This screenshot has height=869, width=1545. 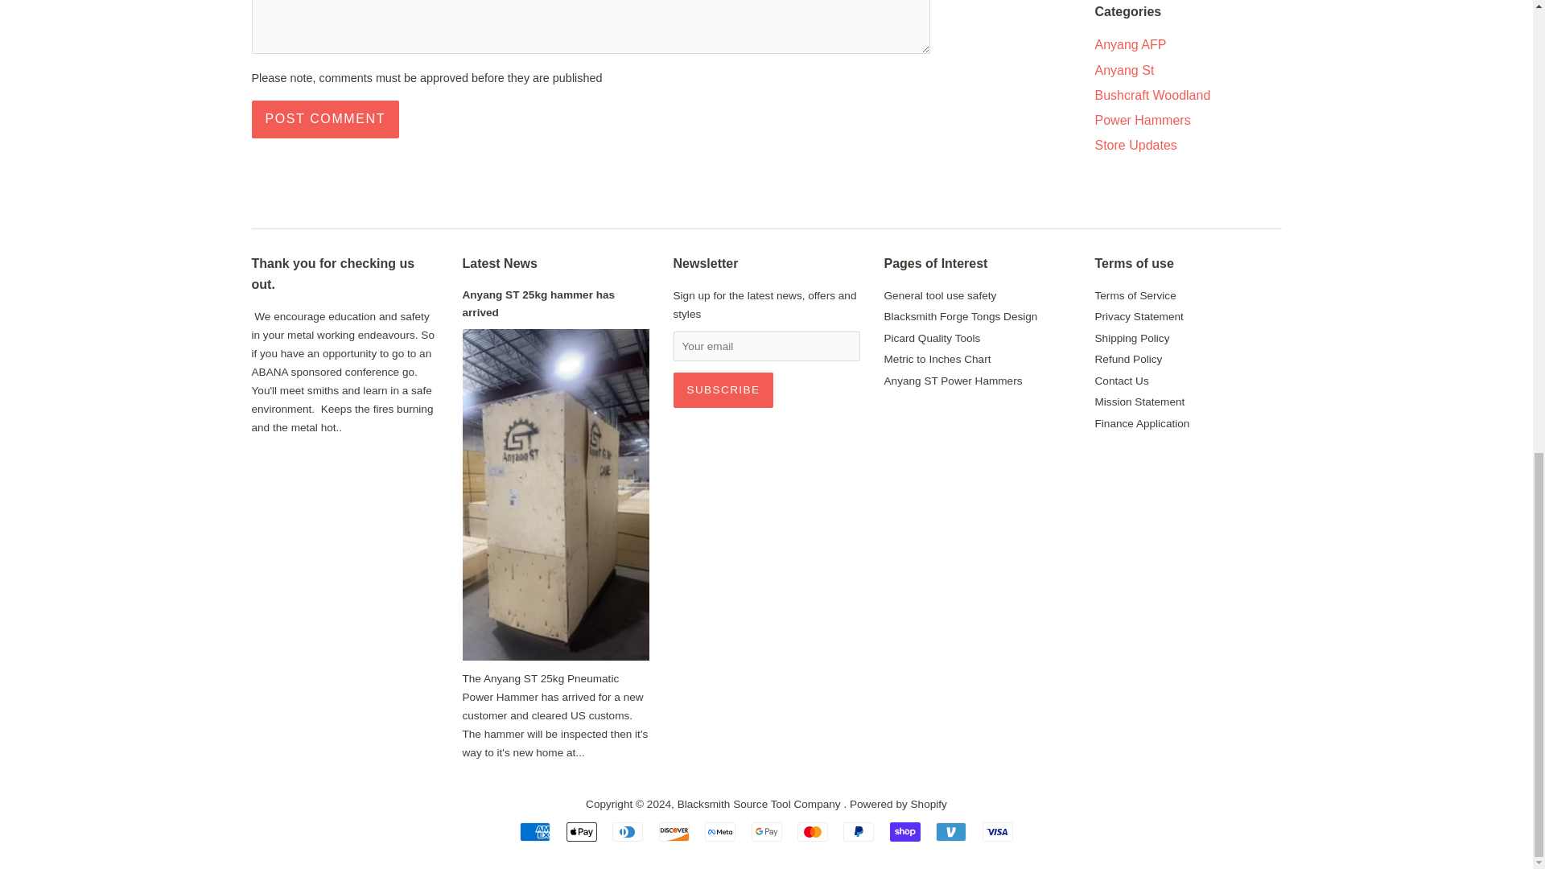 I want to click on Show articles tagged Anyang St, so click(x=1123, y=70).